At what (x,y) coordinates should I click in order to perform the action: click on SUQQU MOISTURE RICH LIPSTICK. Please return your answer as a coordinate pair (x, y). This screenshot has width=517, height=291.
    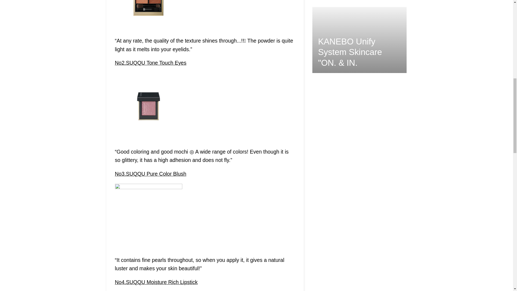
    Looking at the image, I should click on (156, 282).